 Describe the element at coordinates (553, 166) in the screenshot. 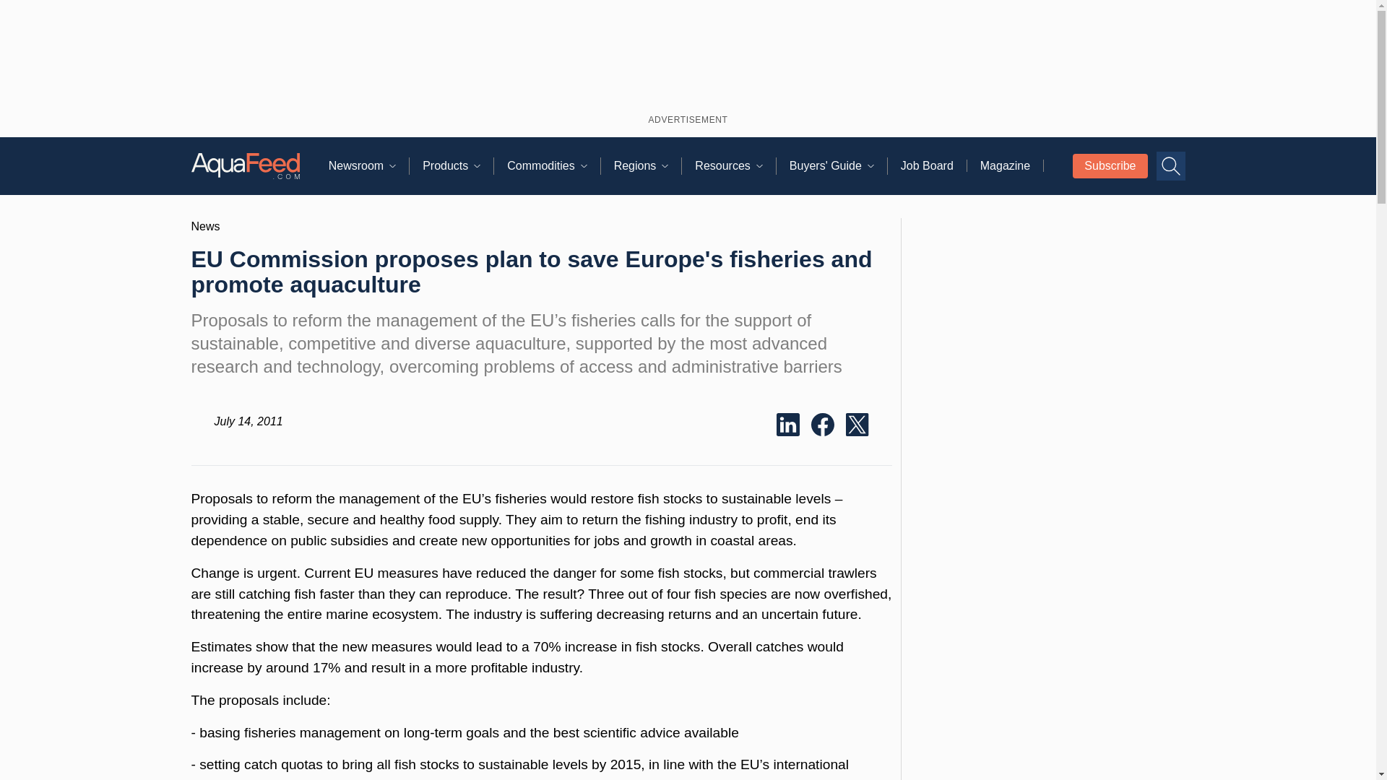

I see `Commodities` at that location.